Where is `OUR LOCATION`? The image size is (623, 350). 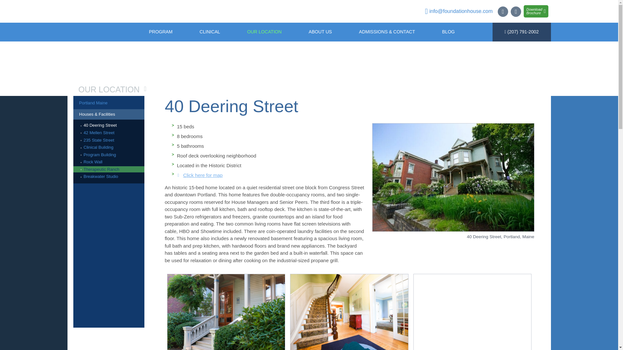
OUR LOCATION is located at coordinates (264, 32).